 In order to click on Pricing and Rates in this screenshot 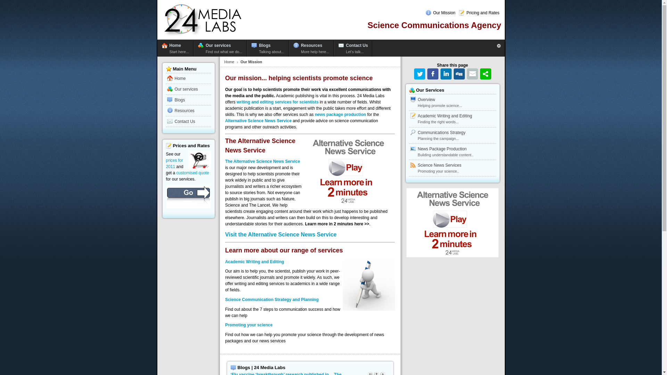, I will do `click(479, 13)`.